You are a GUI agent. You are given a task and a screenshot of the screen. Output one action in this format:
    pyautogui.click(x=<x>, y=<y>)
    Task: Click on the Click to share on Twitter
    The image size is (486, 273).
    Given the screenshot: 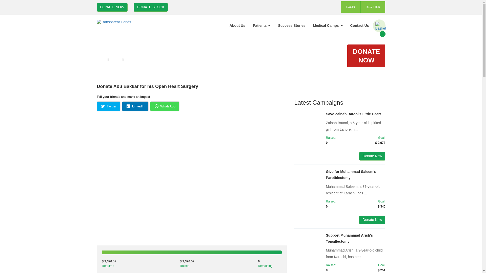 What is the action you would take?
    pyautogui.click(x=108, y=106)
    